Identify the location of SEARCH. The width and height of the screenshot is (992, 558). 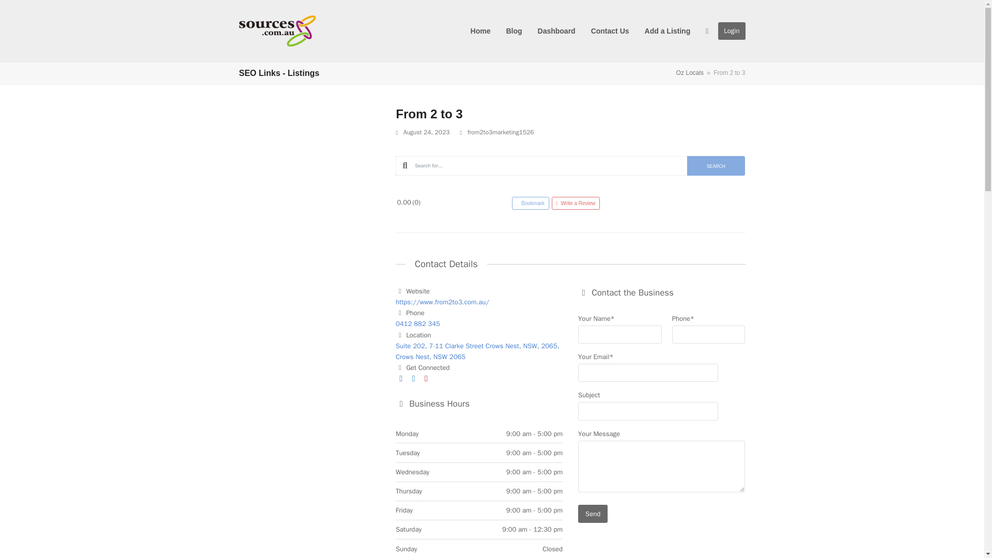
(716, 166).